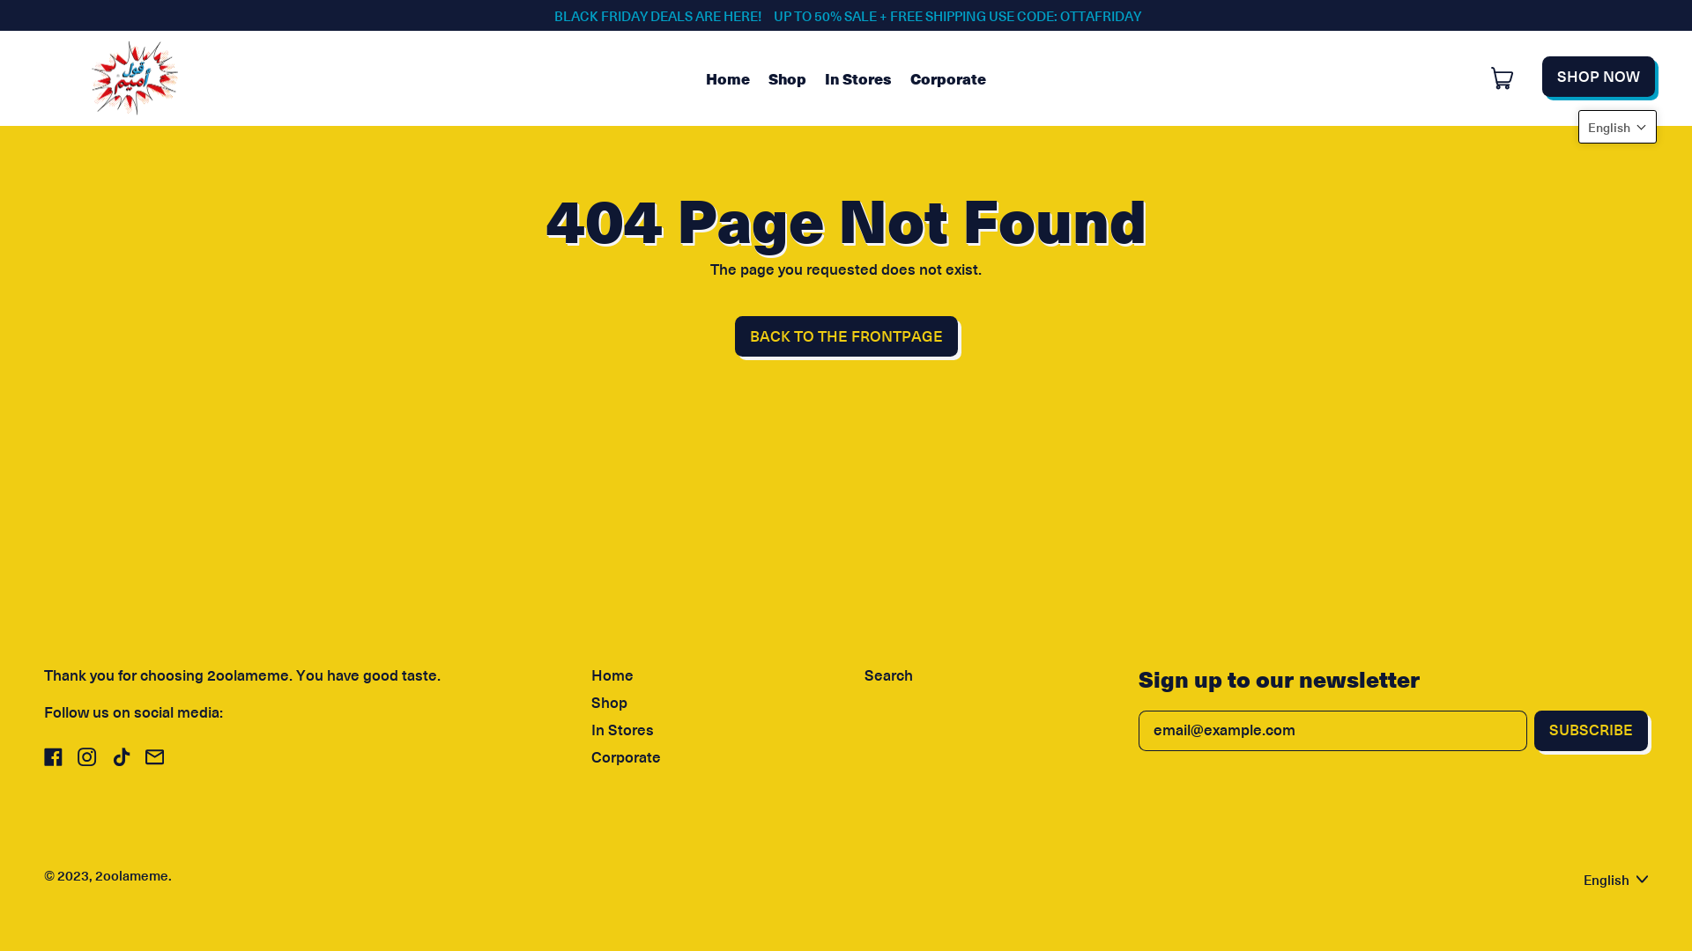  I want to click on Shop, so click(787, 77).